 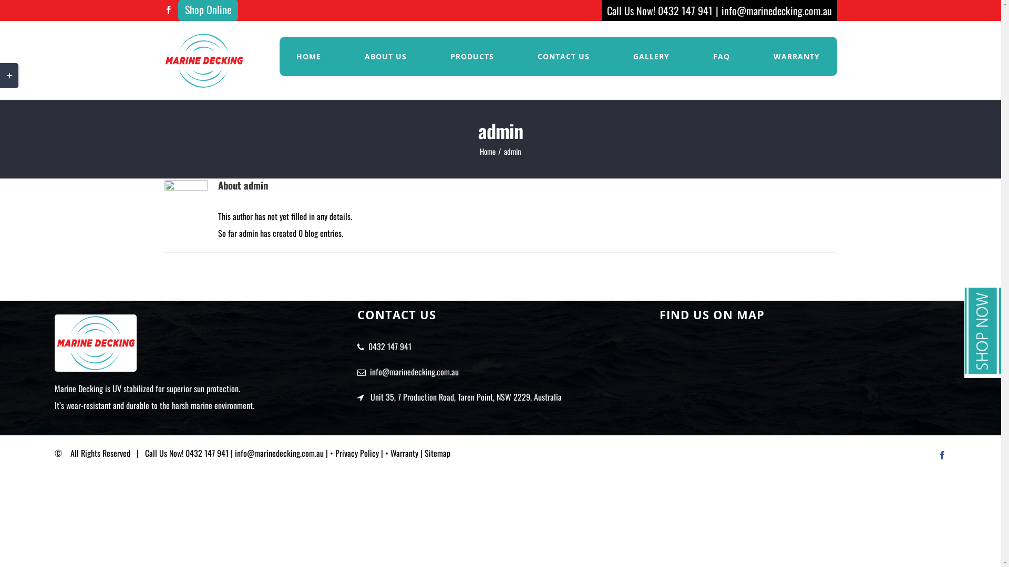 What do you see at coordinates (414, 372) in the screenshot?
I see `info@marinedecking.com.au` at bounding box center [414, 372].